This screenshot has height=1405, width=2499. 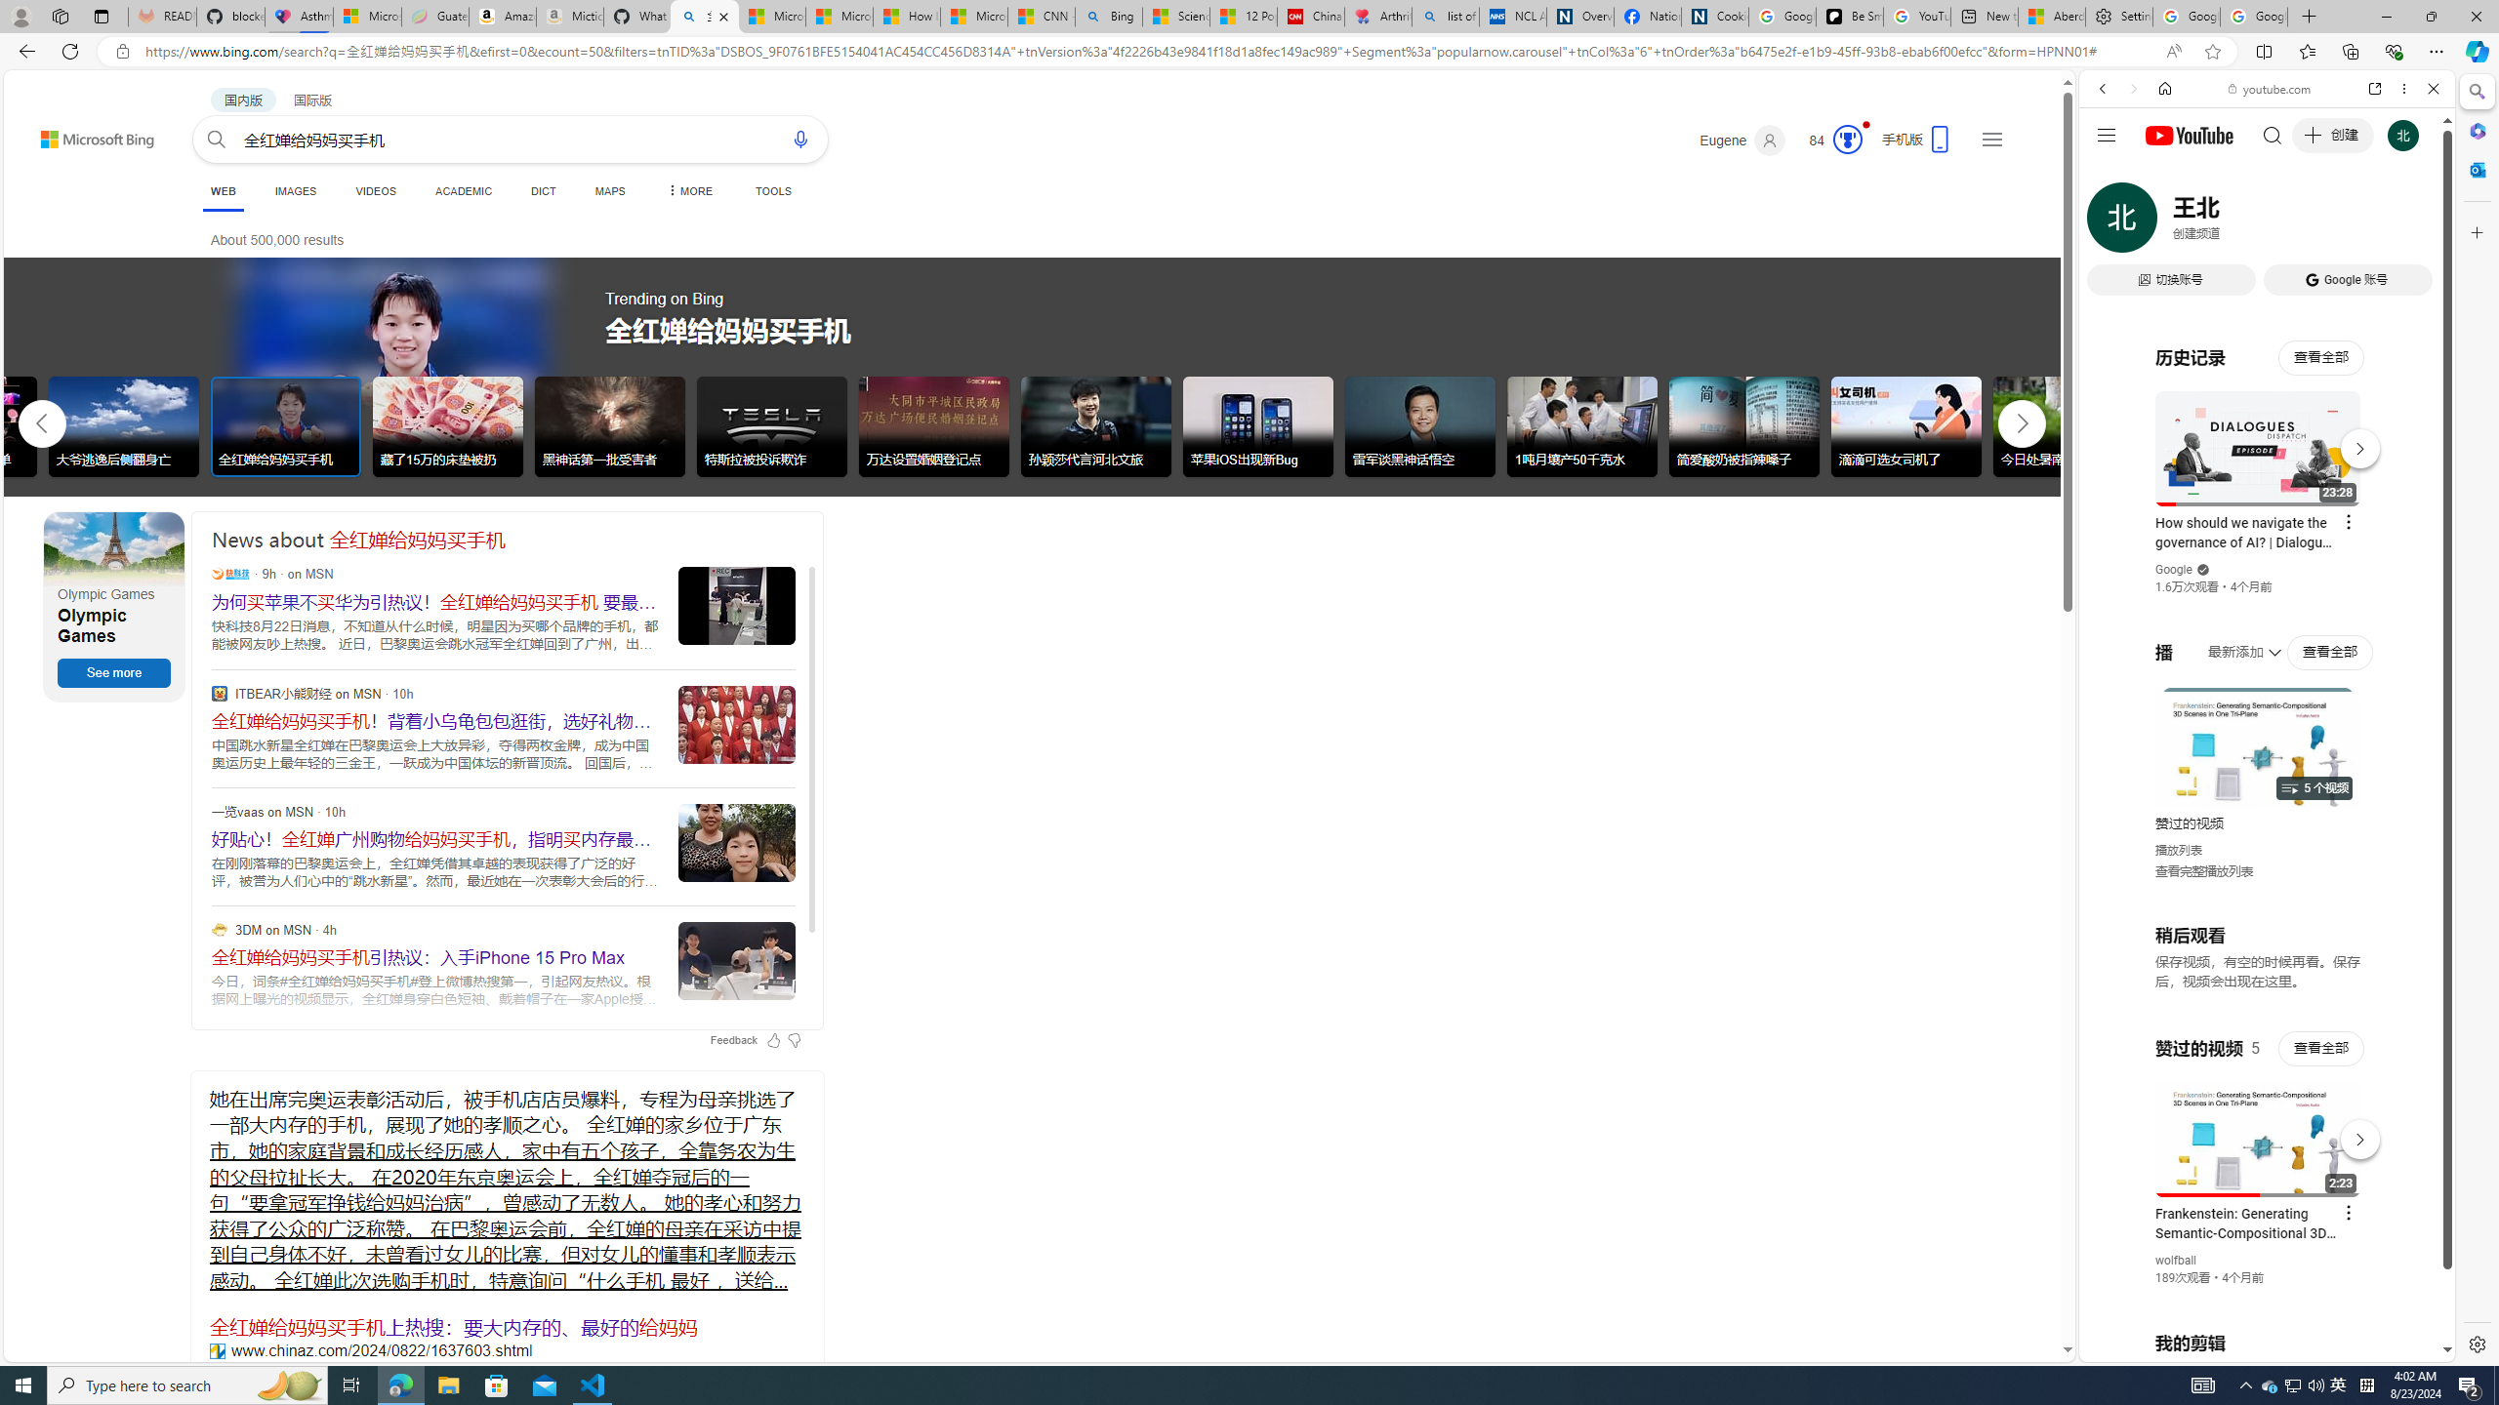 What do you see at coordinates (2111, 223) in the screenshot?
I see `WEB  ` at bounding box center [2111, 223].